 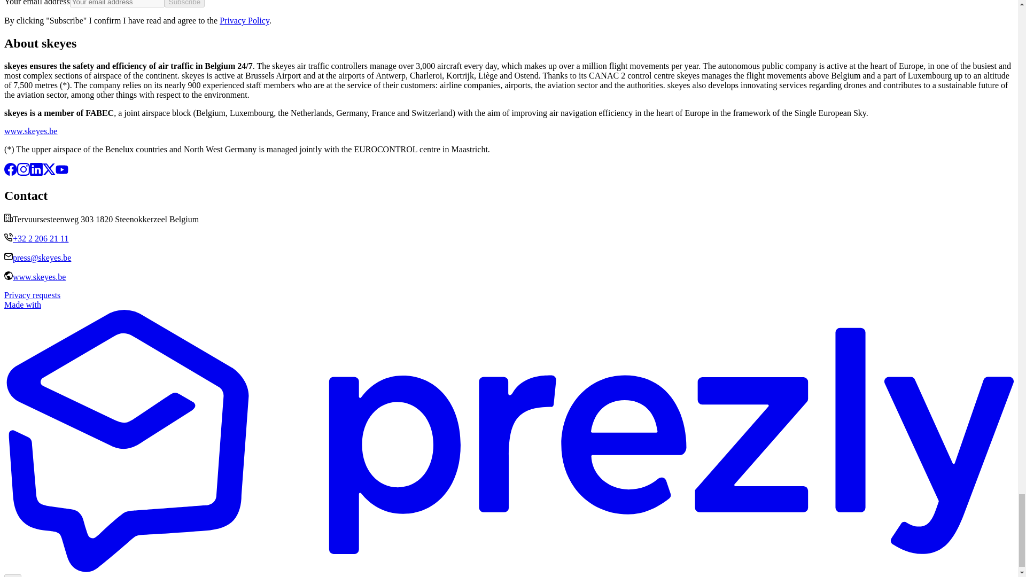 I want to click on Subscribe, so click(x=184, y=4).